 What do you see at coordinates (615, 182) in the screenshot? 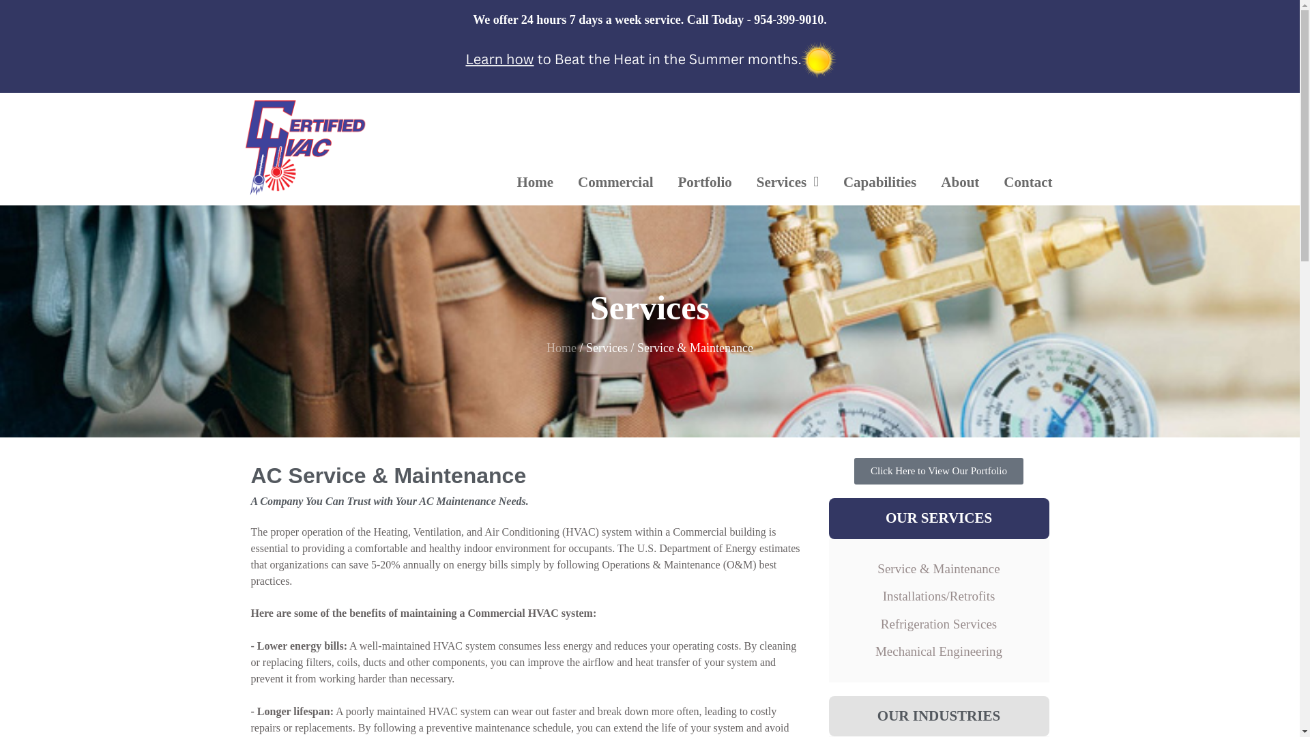
I see `Commercial` at bounding box center [615, 182].